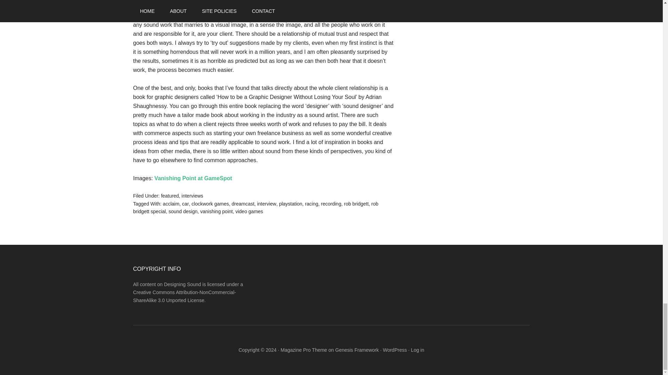 This screenshot has width=668, height=375. Describe the element at coordinates (210, 203) in the screenshot. I see `clockwork games` at that location.